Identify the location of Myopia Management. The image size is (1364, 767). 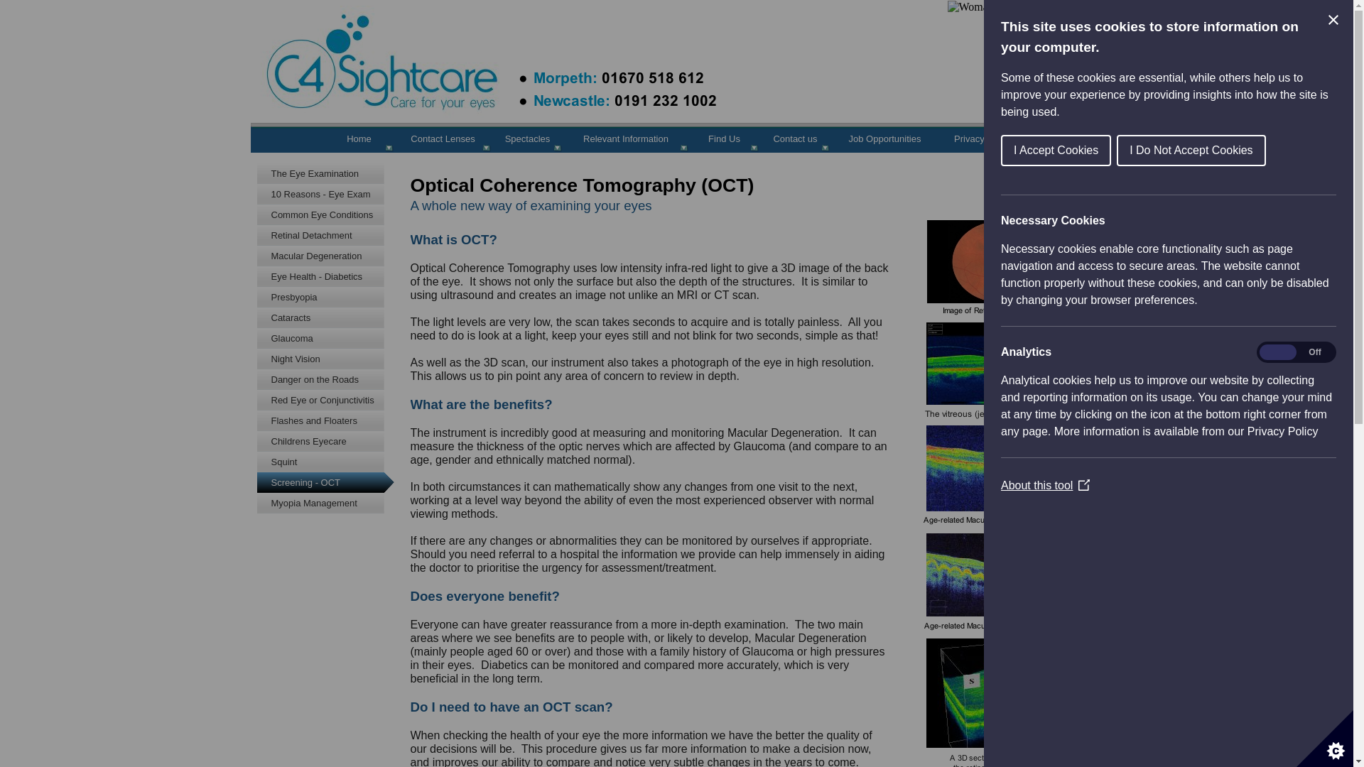
(331, 503).